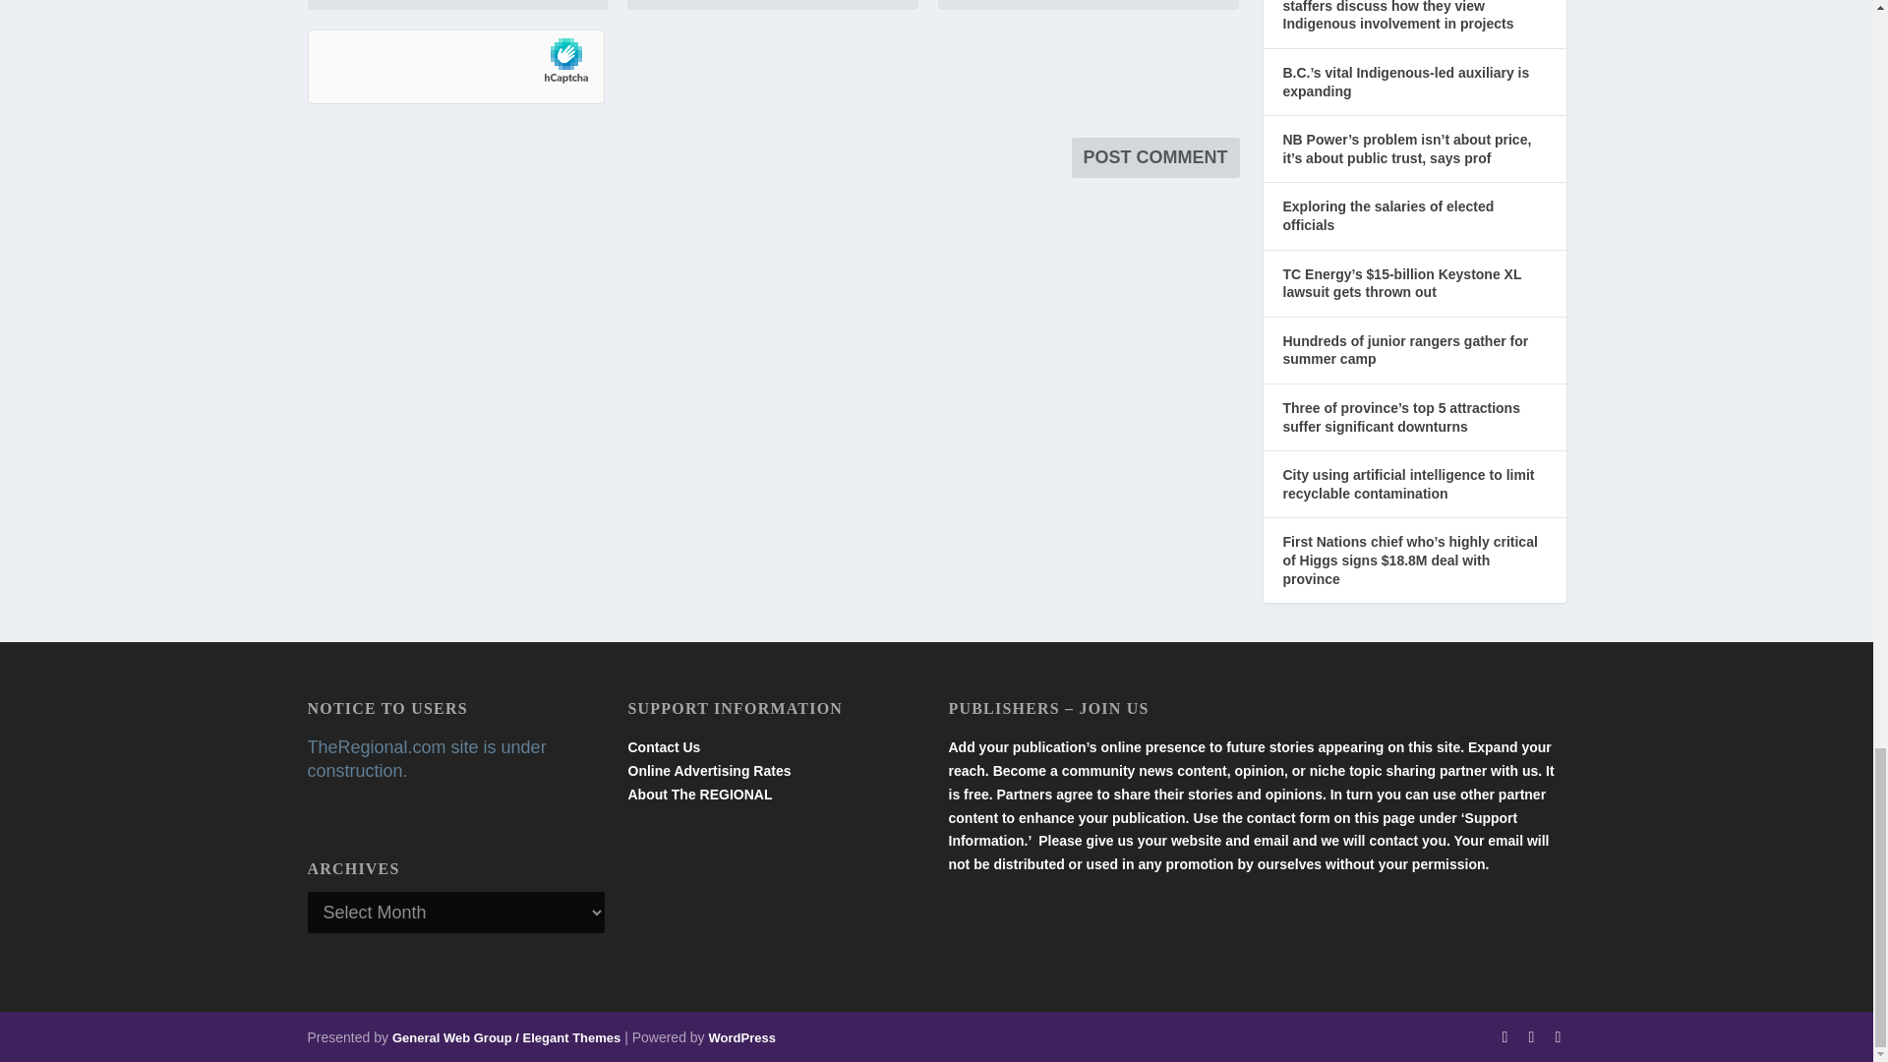 Image resolution: width=1888 pixels, height=1062 pixels. I want to click on Post Comment, so click(1156, 157).